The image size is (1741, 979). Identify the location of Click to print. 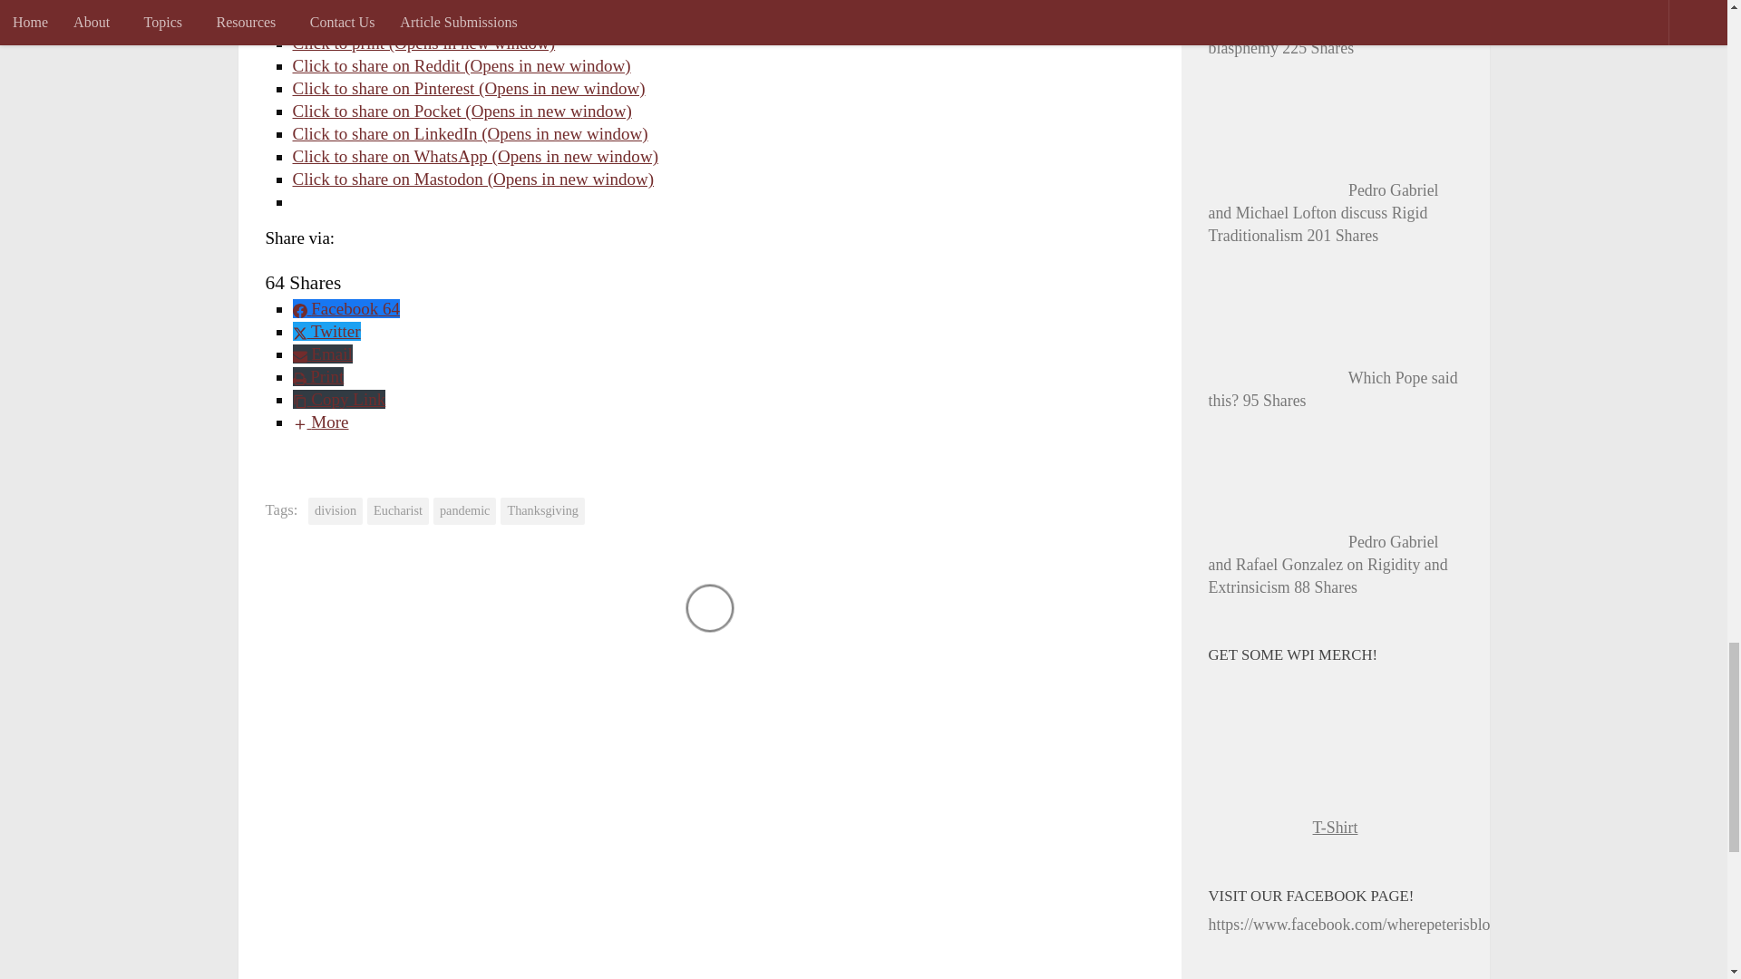
(423, 43).